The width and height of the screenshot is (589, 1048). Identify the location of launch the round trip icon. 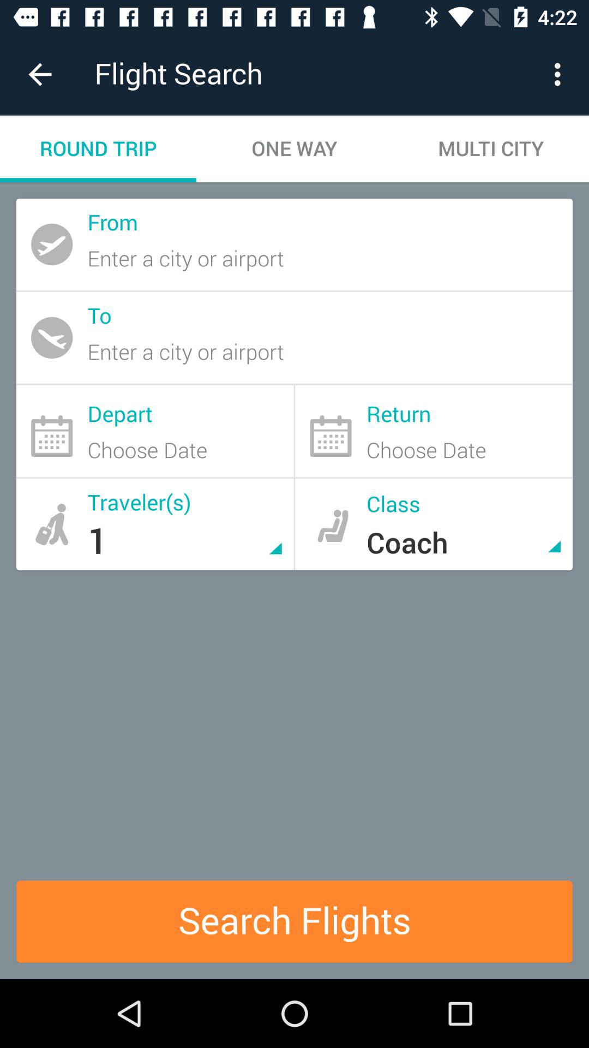
(98, 148).